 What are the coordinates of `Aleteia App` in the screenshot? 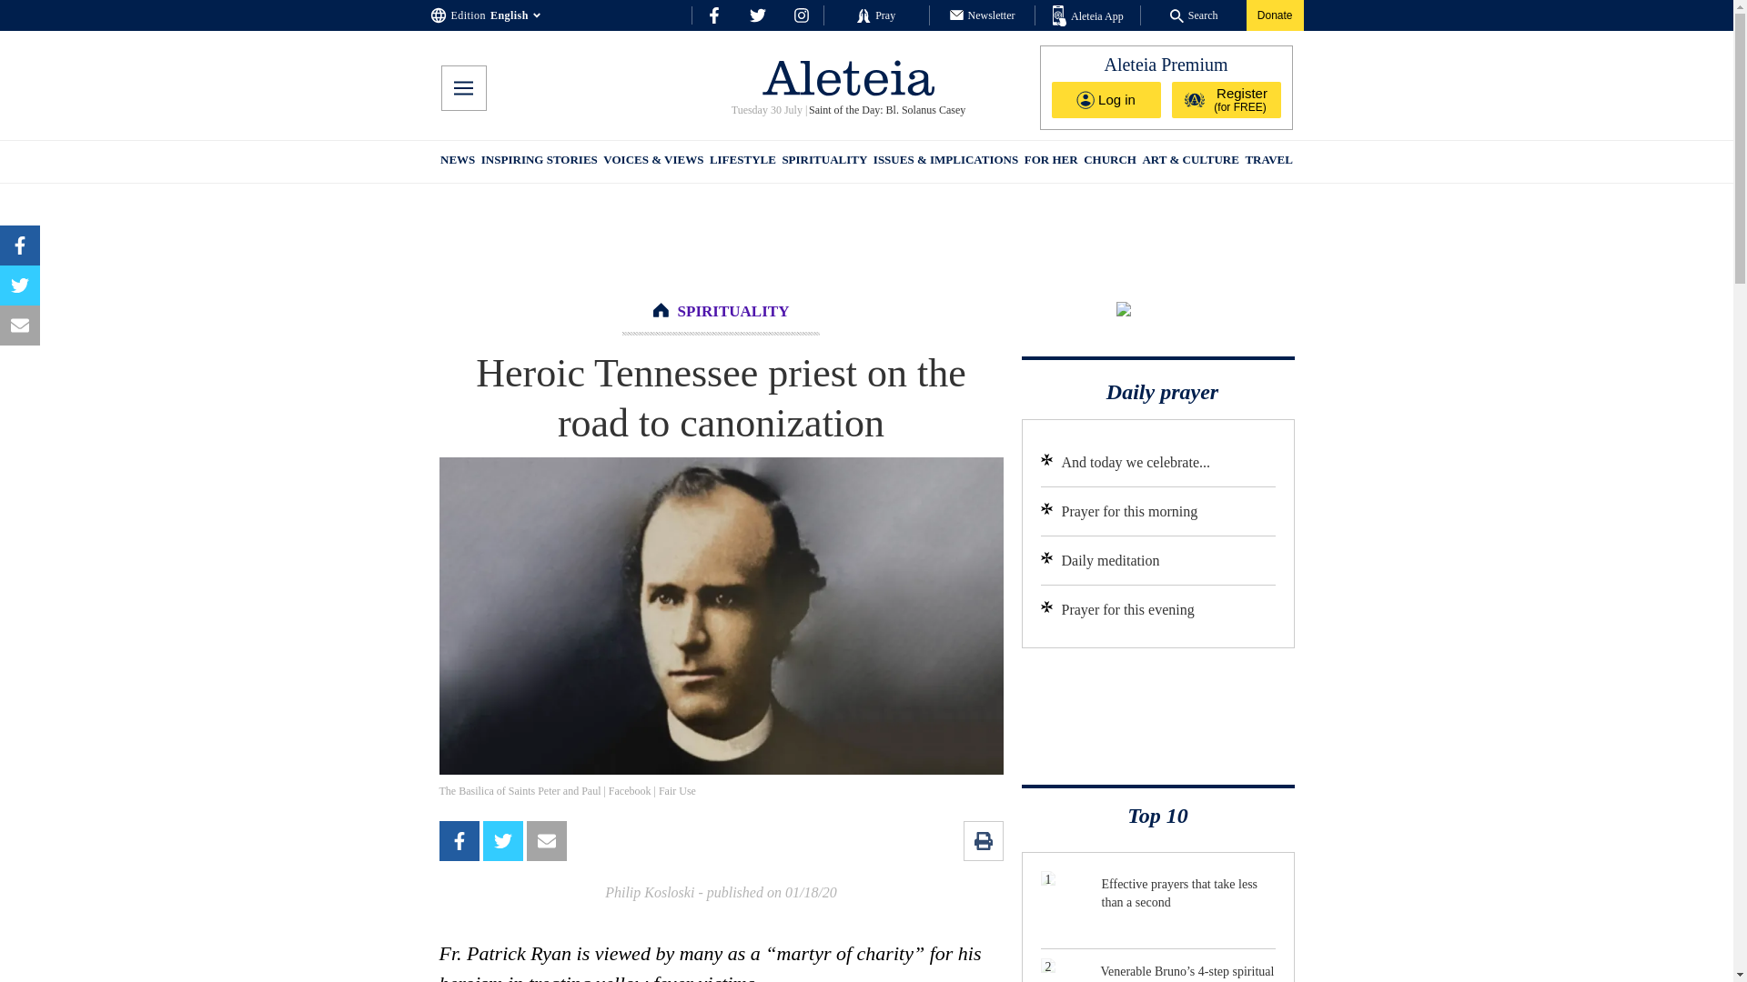 It's located at (1088, 16).